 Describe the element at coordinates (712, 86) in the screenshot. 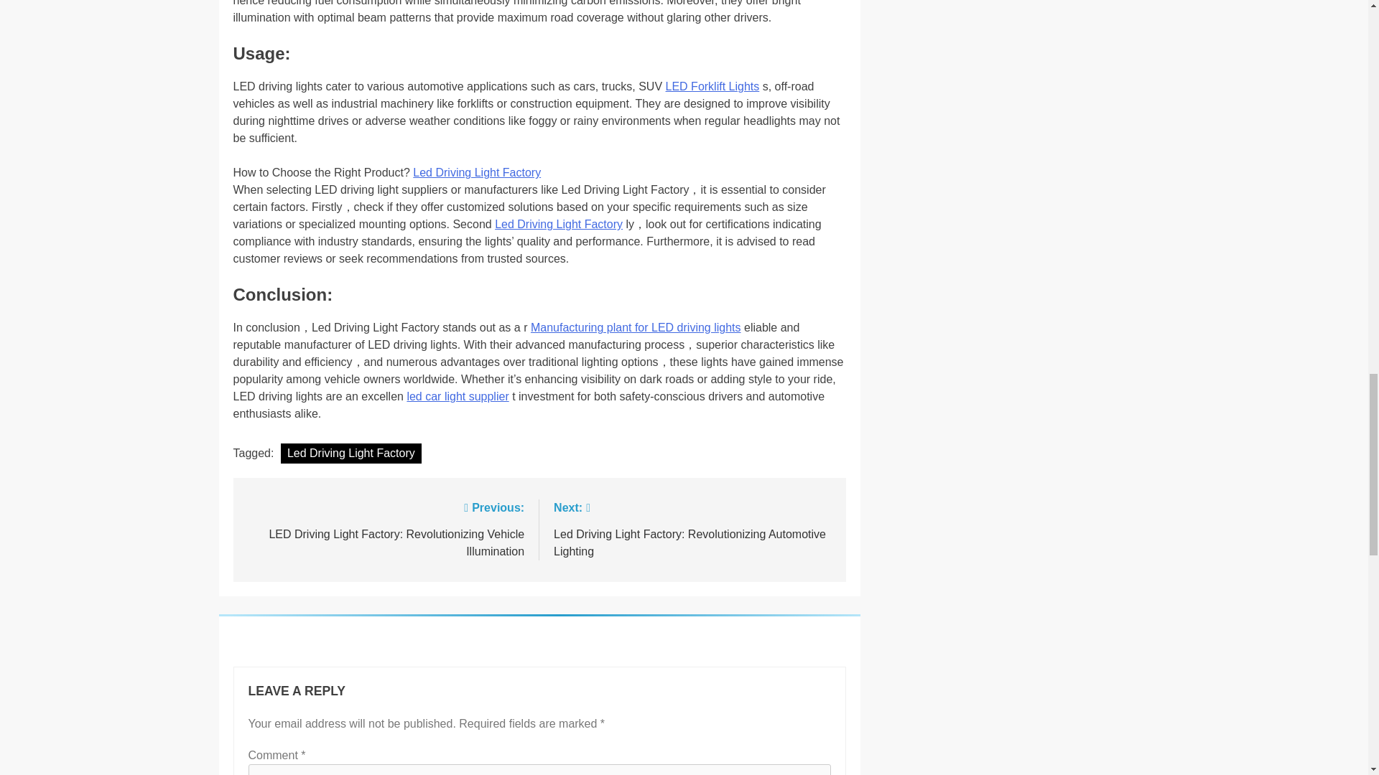

I see `LED Forklift Lights` at that location.